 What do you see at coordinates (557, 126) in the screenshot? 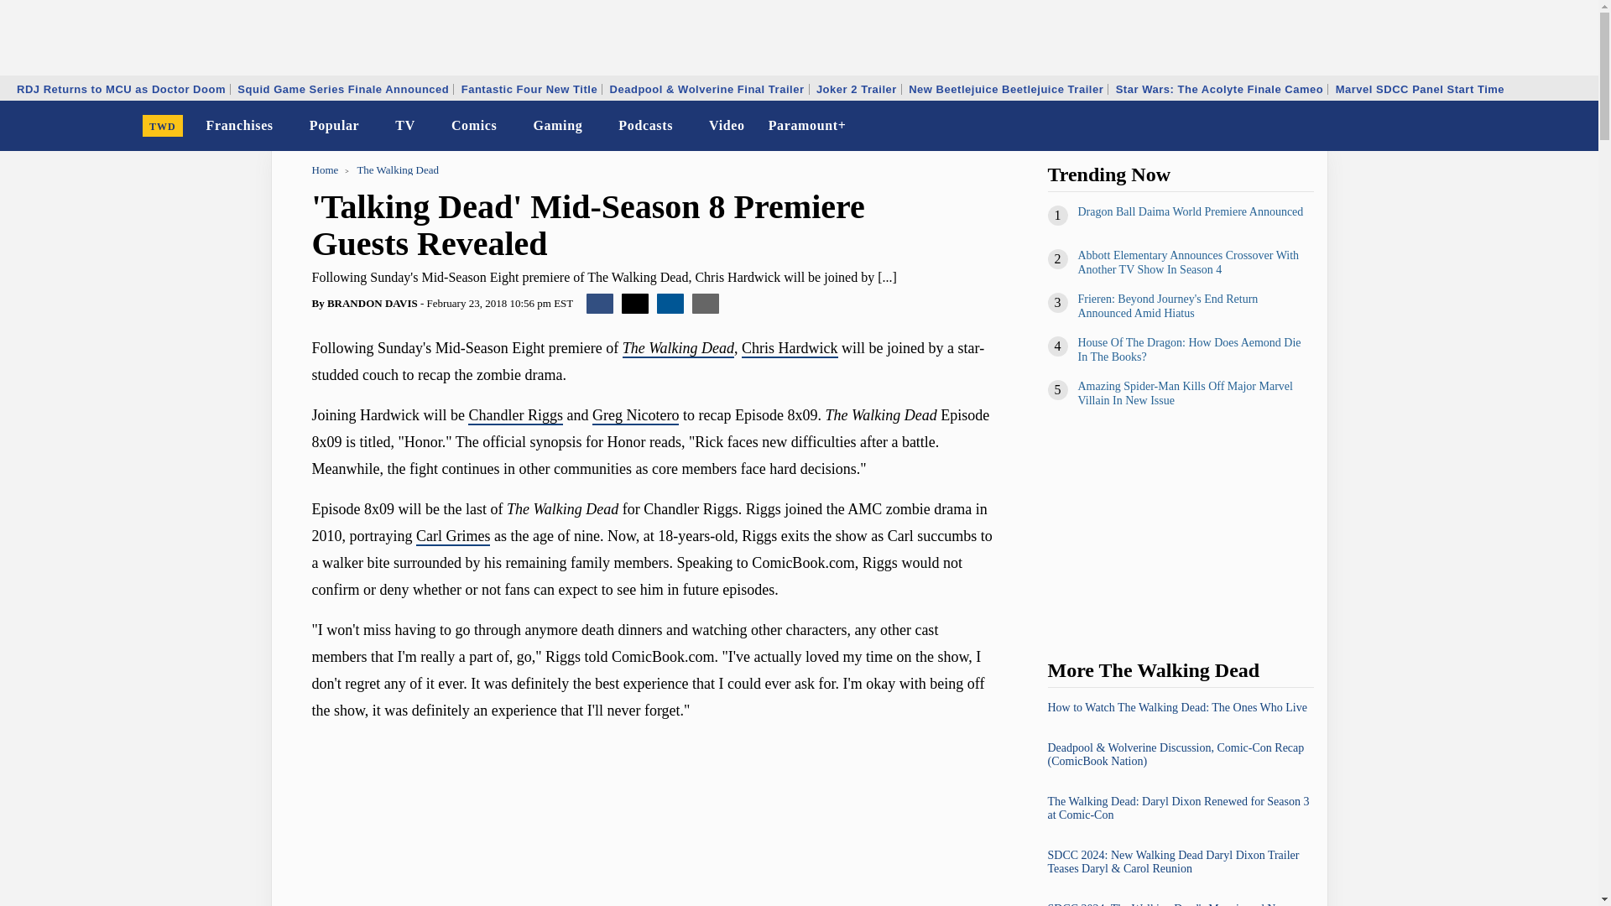
I see `Gaming` at bounding box center [557, 126].